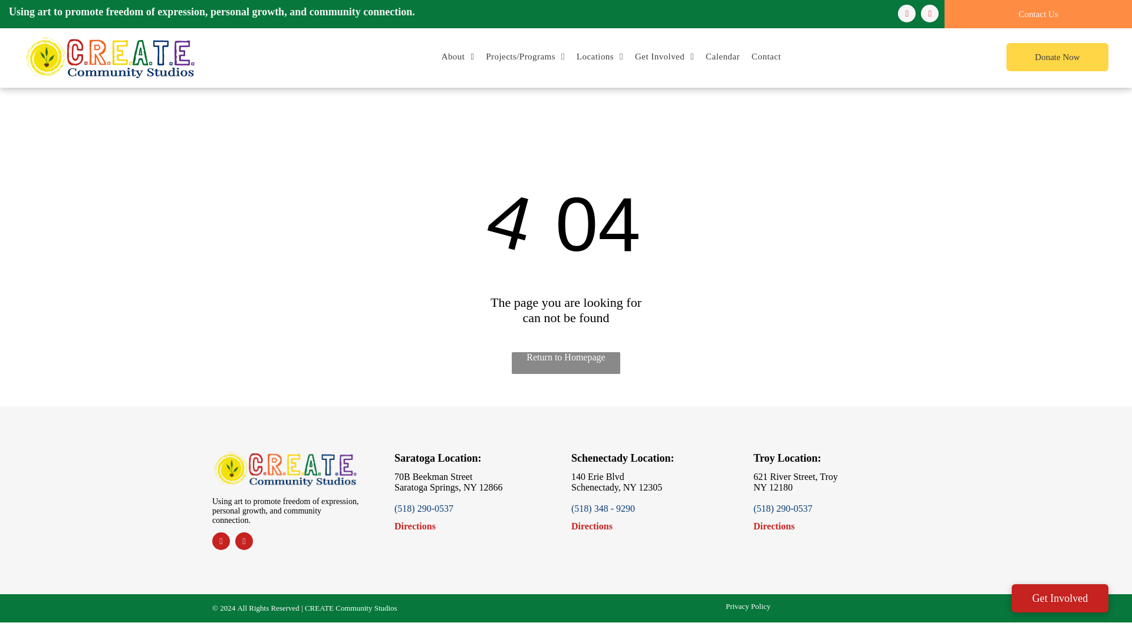 This screenshot has width=1132, height=636. Describe the element at coordinates (458, 57) in the screenshot. I see `About` at that location.